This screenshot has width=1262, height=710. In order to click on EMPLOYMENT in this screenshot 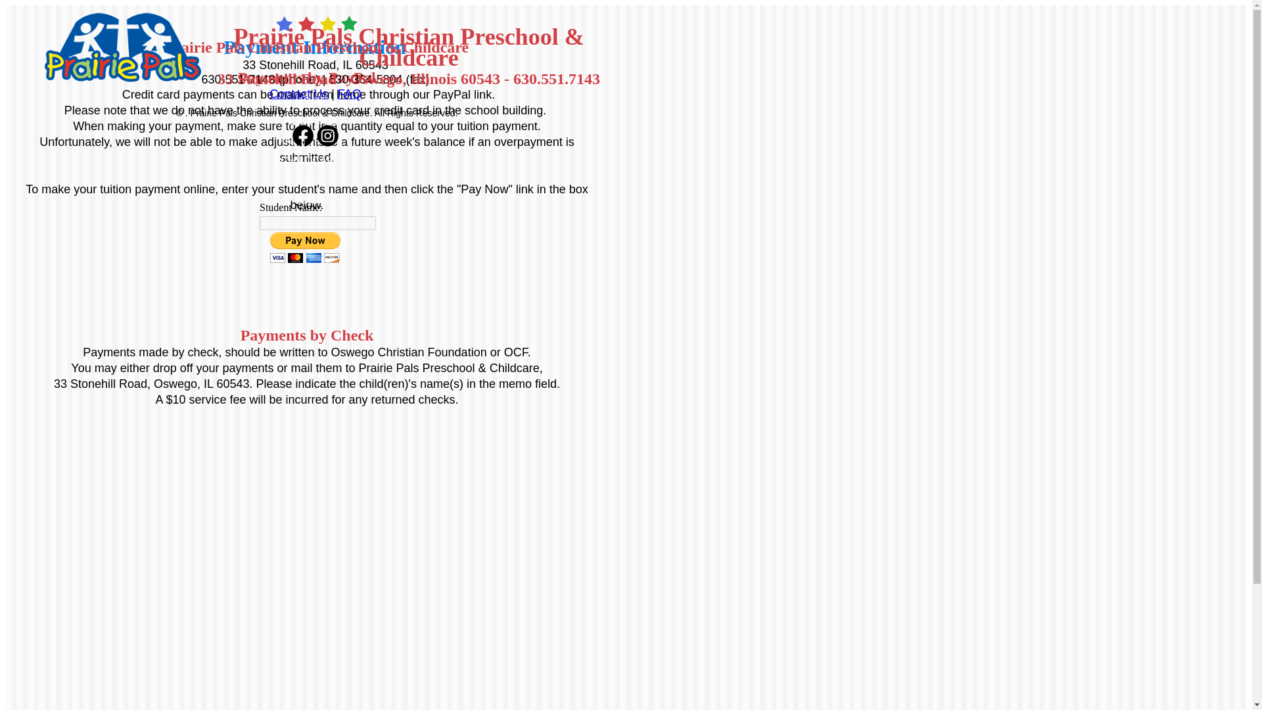, I will do `click(310, 220)`.